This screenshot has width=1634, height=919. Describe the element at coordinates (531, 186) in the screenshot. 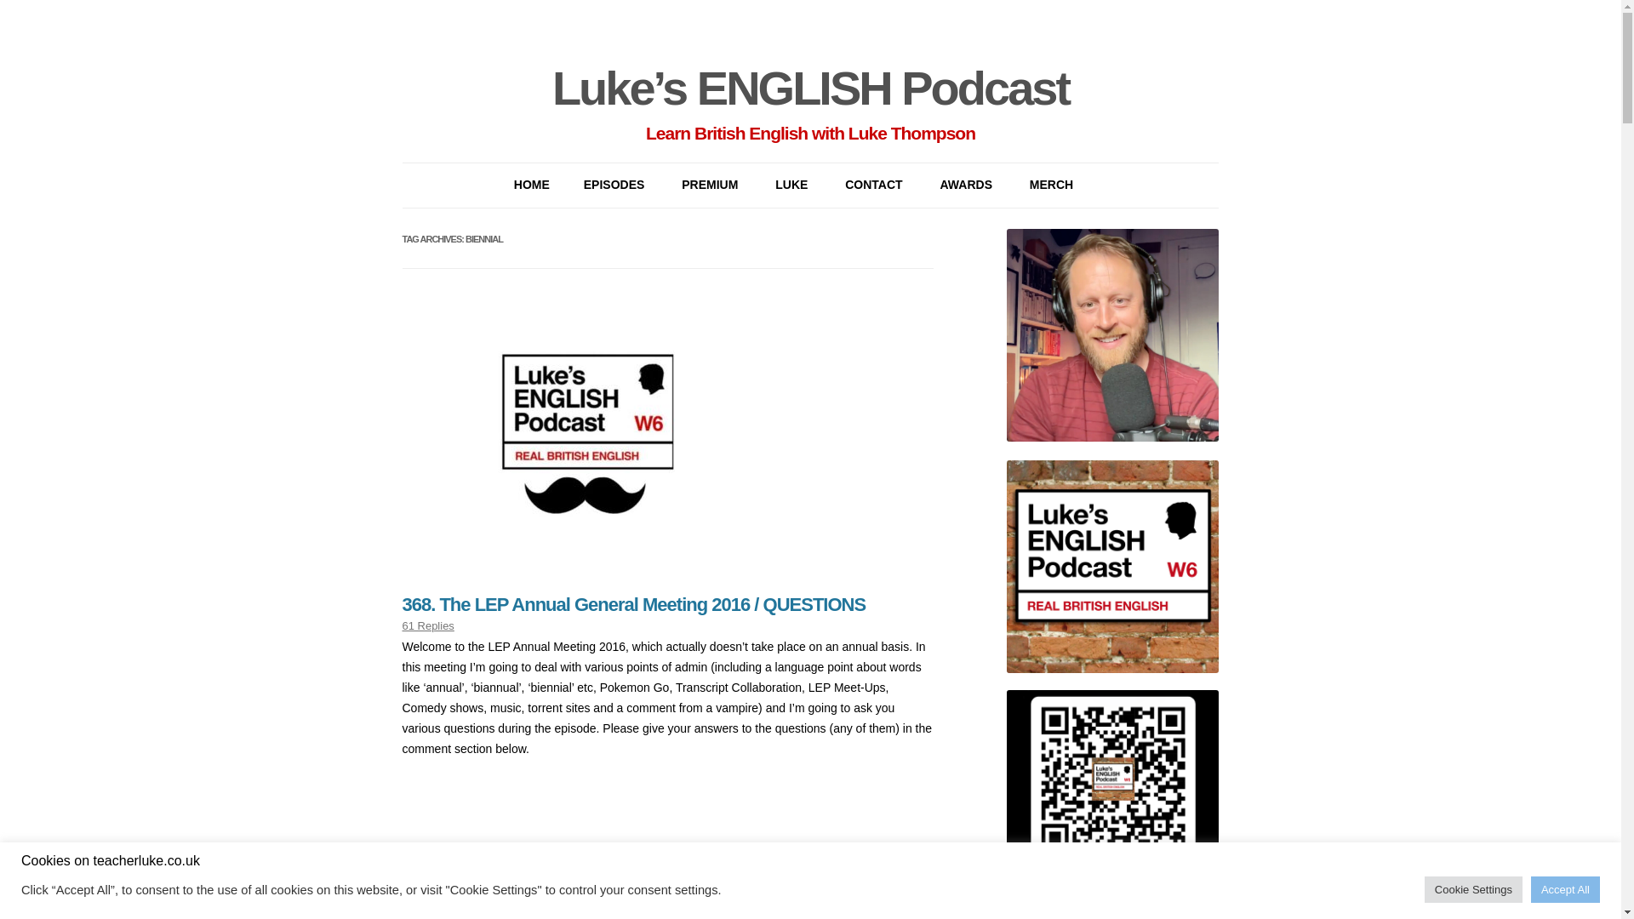

I see `HOME` at that location.